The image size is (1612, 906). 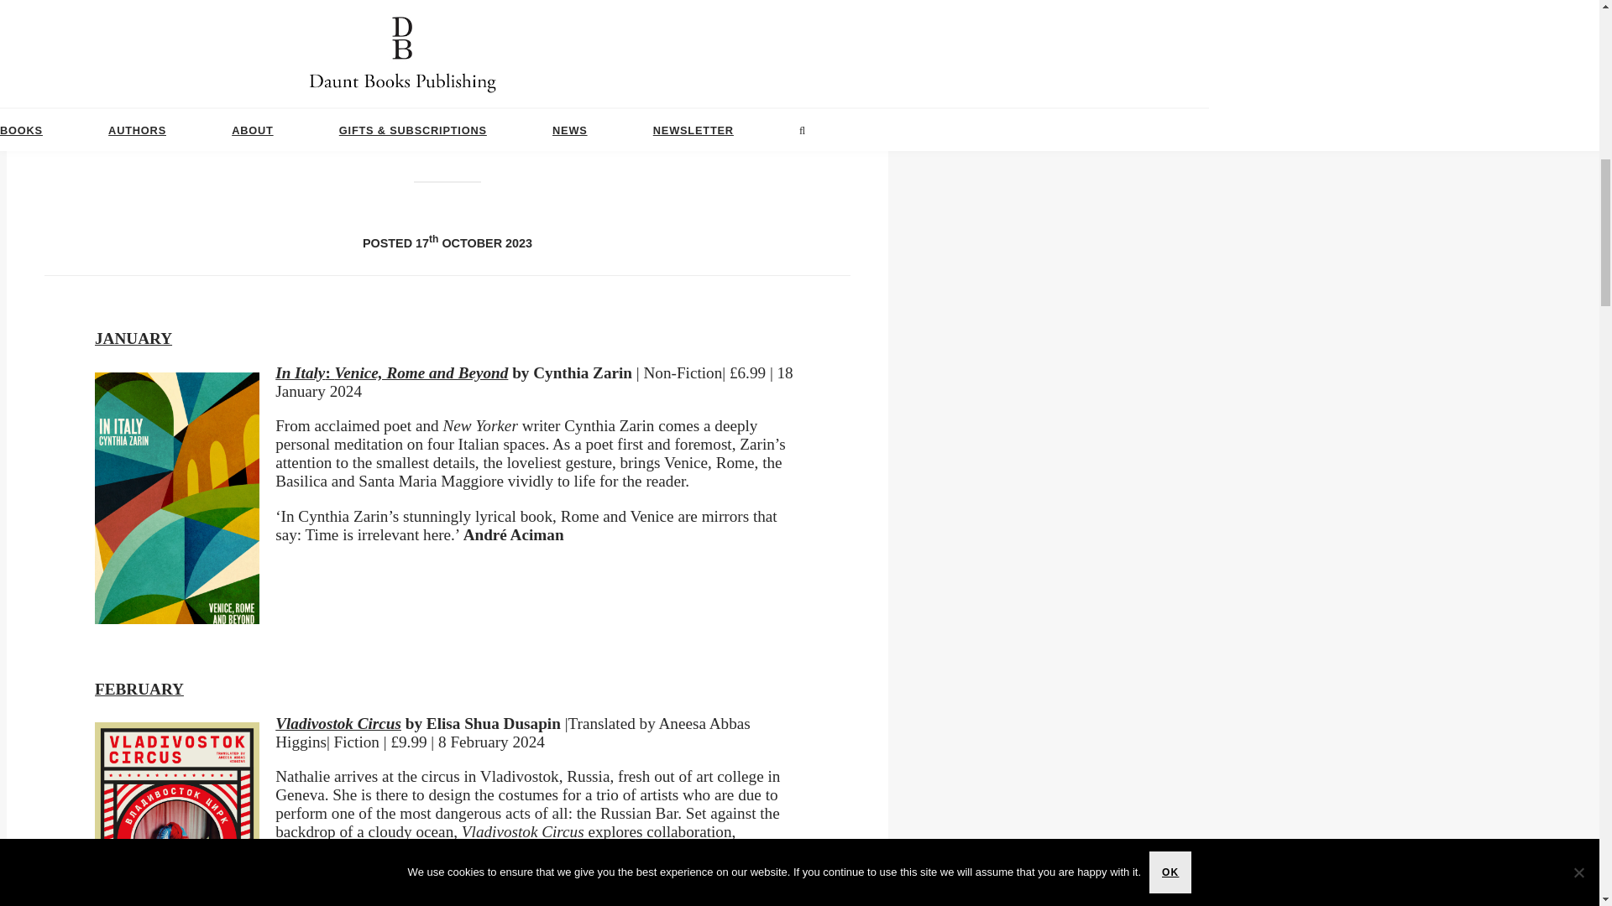 I want to click on Vladivostok Circus, so click(x=338, y=723).